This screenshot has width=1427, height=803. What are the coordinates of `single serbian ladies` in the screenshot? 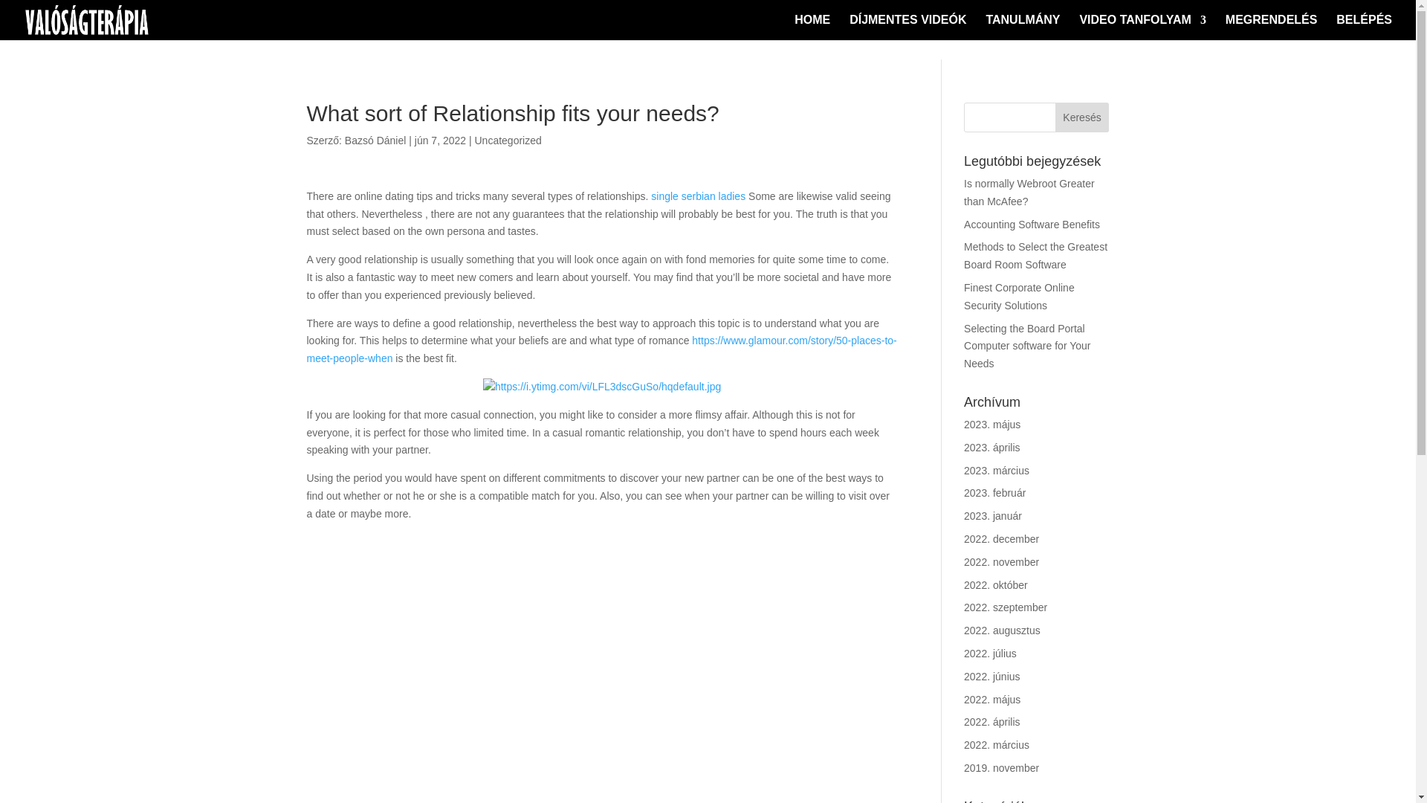 It's located at (697, 196).